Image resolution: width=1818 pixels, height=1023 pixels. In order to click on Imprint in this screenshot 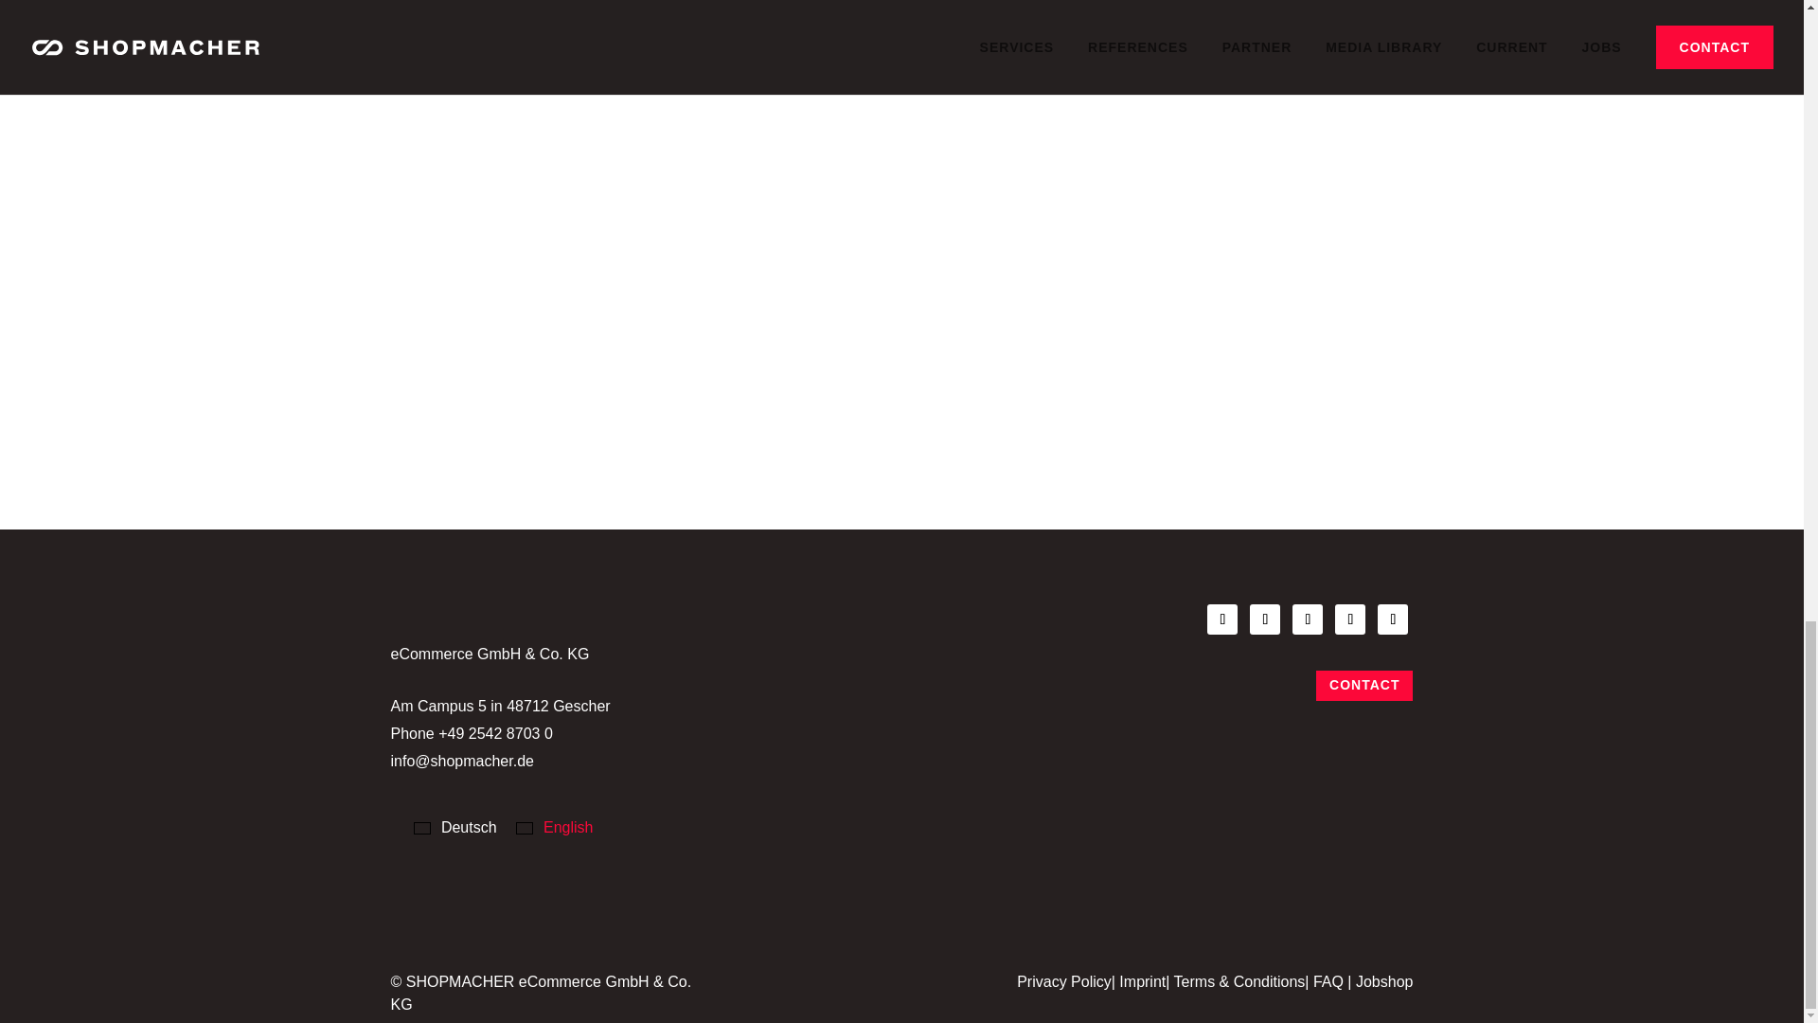, I will do `click(1142, 981)`.